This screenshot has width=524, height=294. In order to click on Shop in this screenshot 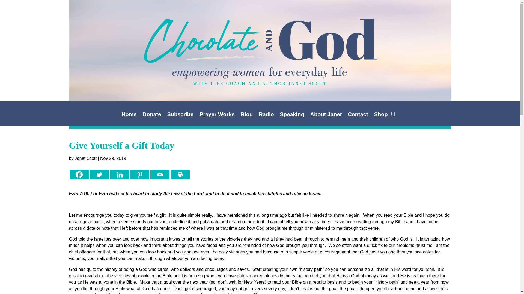, I will do `click(381, 115)`.